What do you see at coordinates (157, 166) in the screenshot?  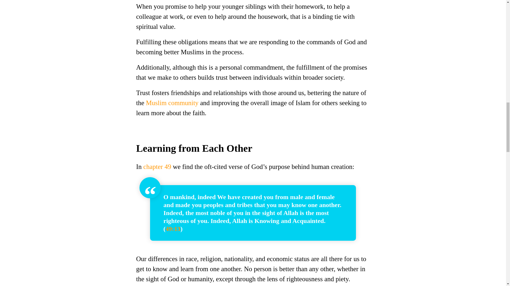 I see `chapter 49` at bounding box center [157, 166].